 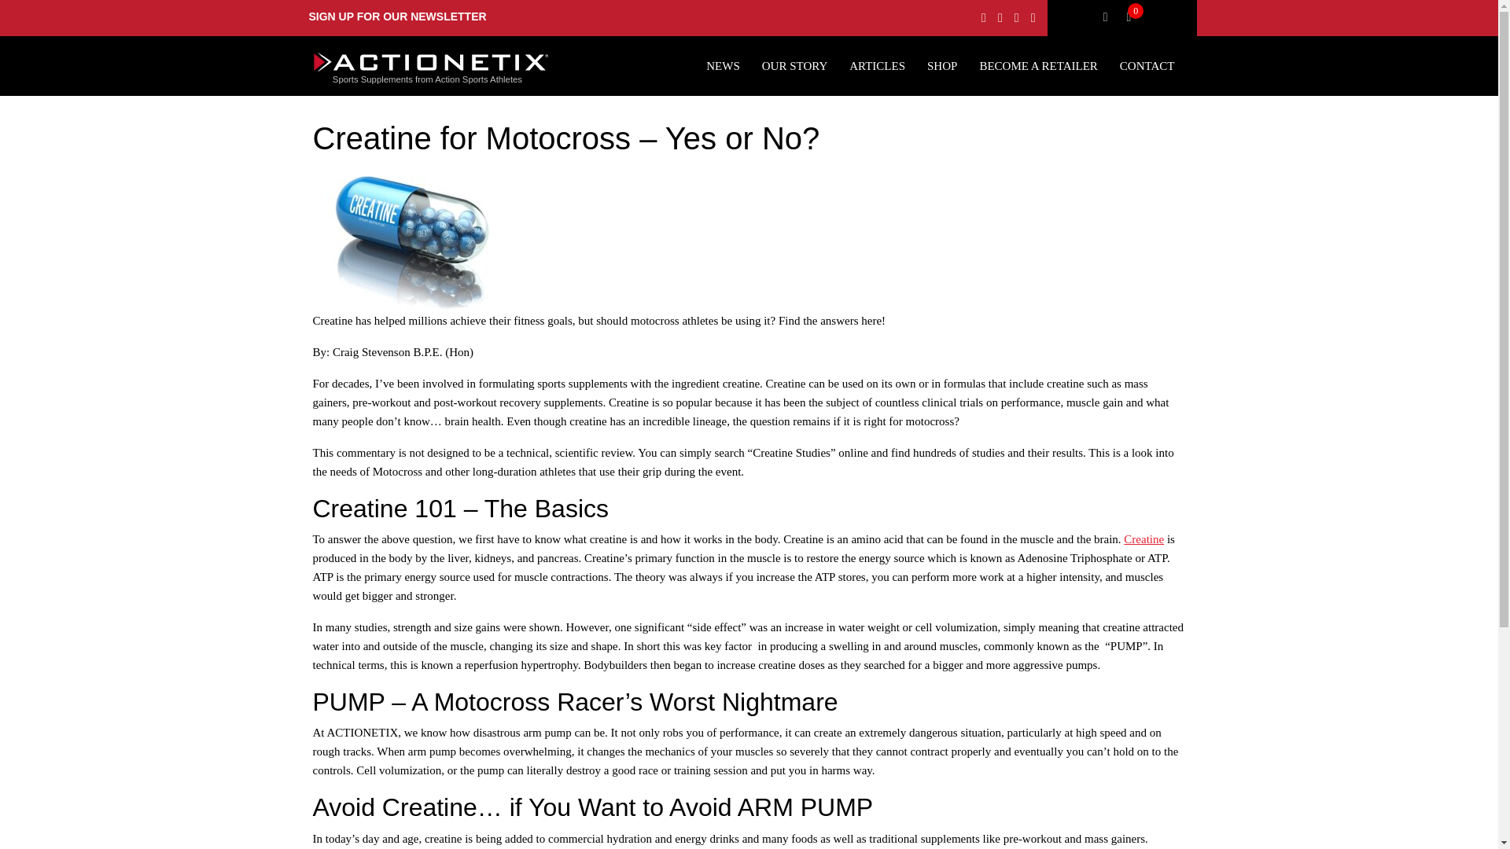 I want to click on Actionetix, so click(x=431, y=68).